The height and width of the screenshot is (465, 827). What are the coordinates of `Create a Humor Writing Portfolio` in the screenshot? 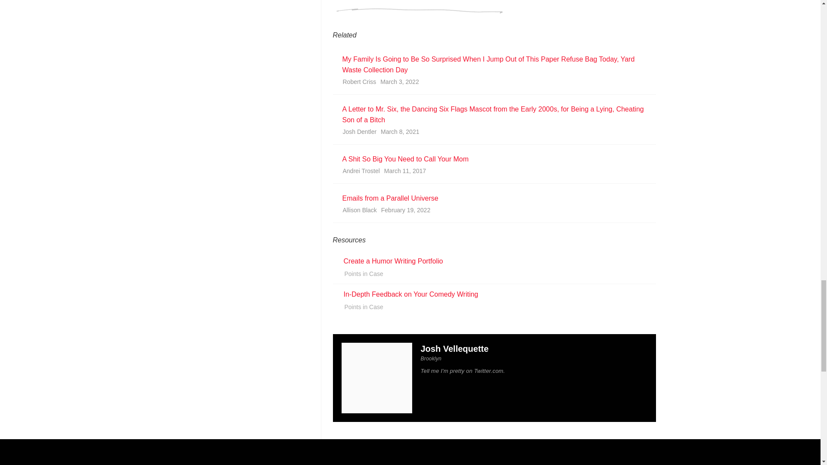 It's located at (394, 261).